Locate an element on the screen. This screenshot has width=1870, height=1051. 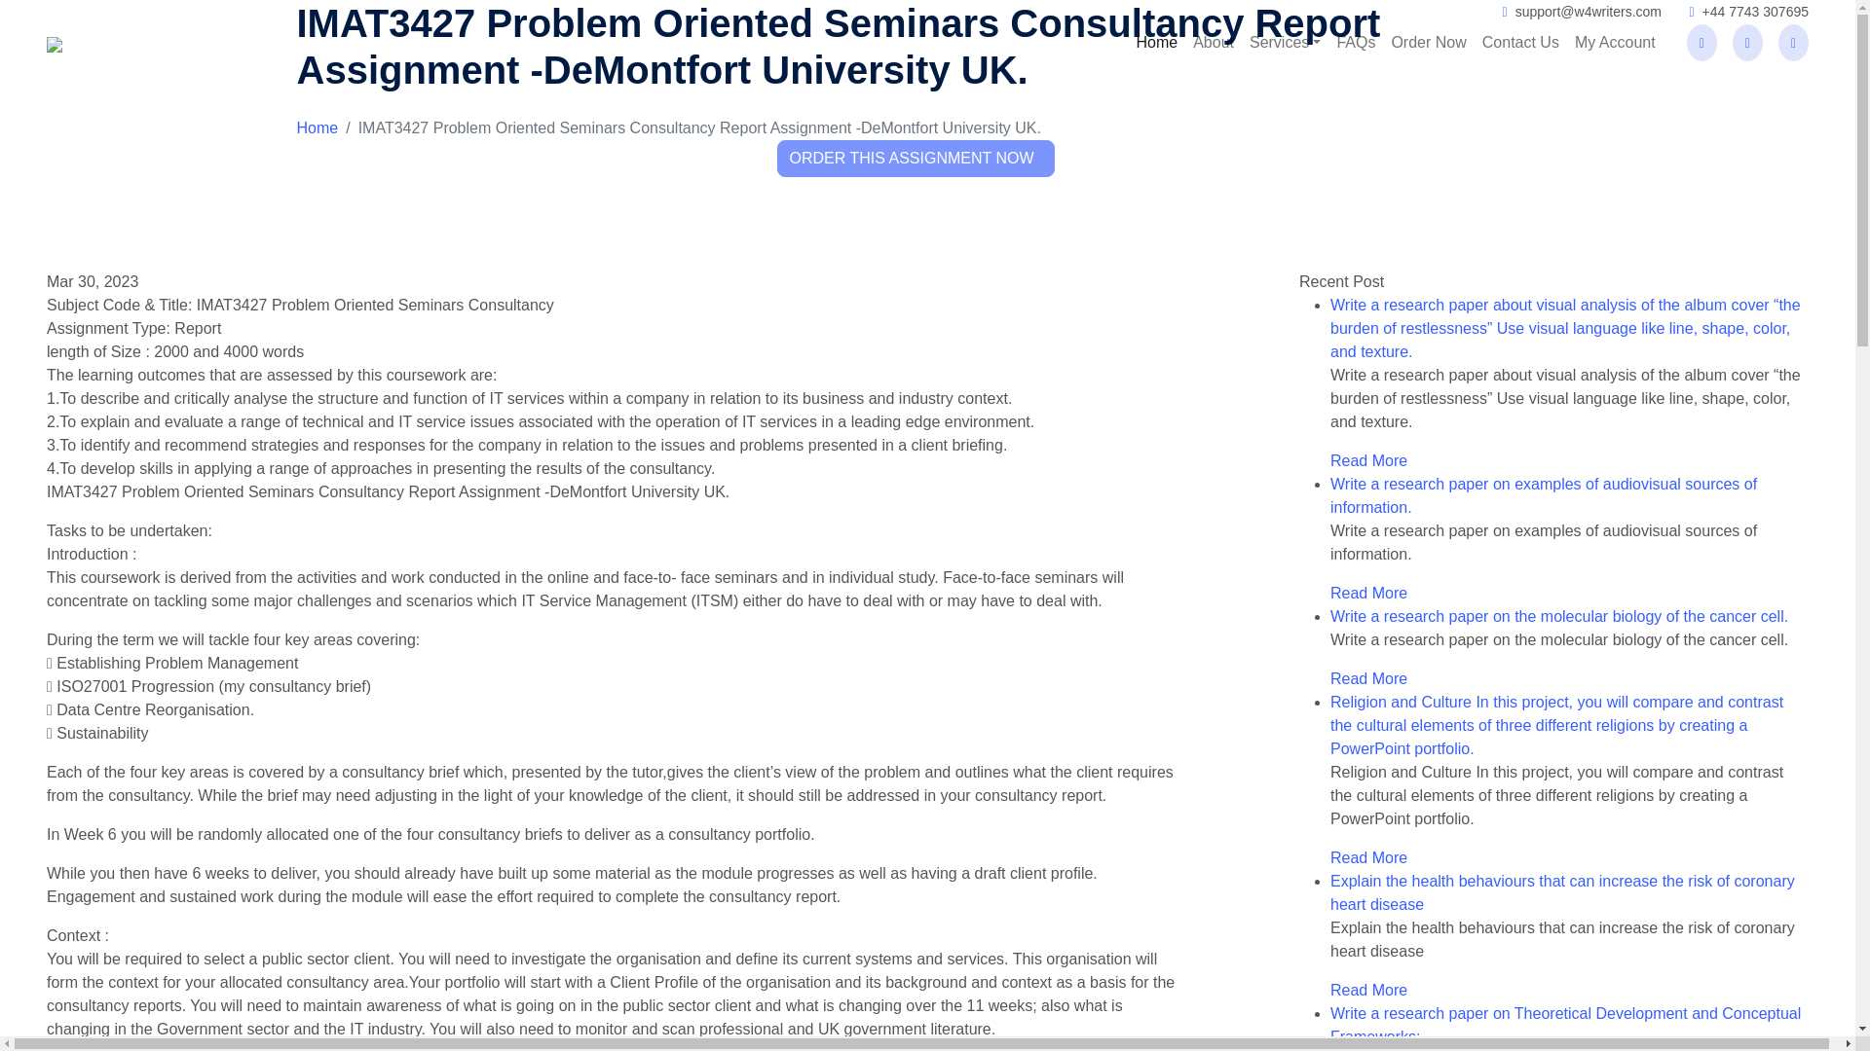
About is located at coordinates (1214, 42).